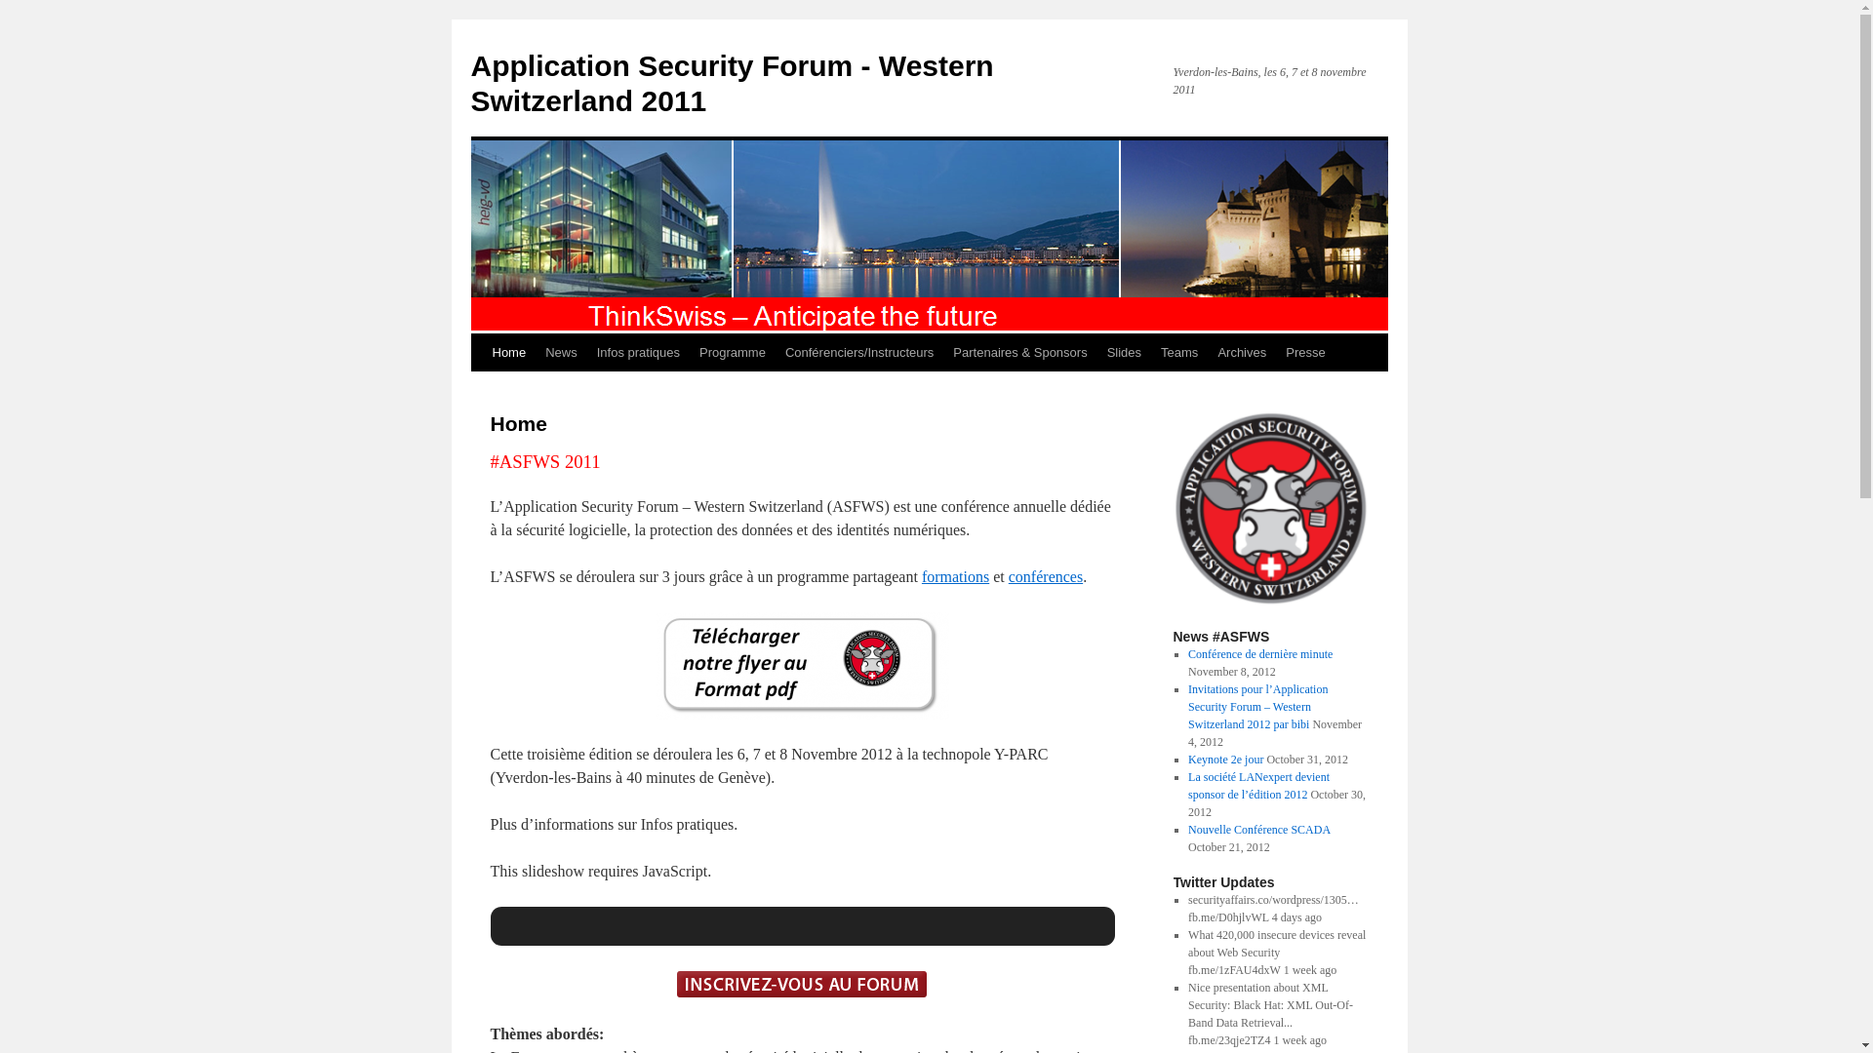 The image size is (1873, 1053). What do you see at coordinates (1020, 353) in the screenshot?
I see `Partenaires & Sponsors` at bounding box center [1020, 353].